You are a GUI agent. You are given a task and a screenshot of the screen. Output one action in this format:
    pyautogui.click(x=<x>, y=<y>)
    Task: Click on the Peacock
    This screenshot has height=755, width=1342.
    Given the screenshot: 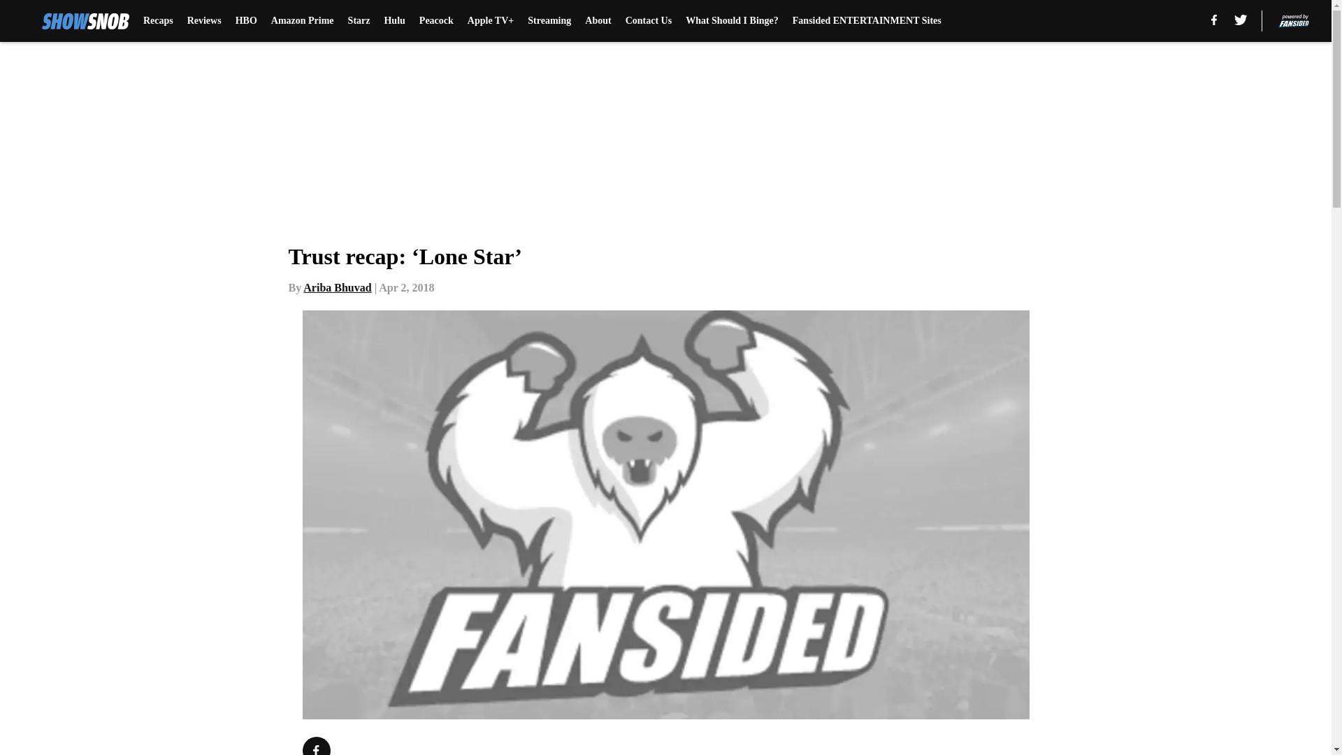 What is the action you would take?
    pyautogui.click(x=436, y=21)
    